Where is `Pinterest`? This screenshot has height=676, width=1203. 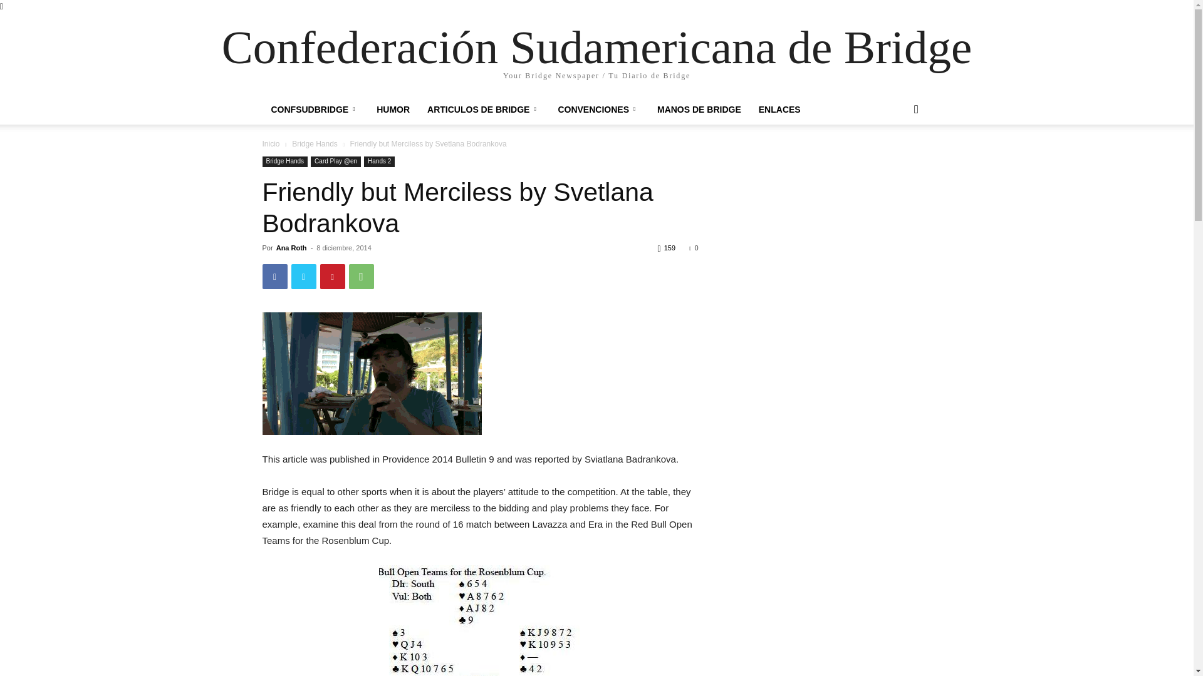 Pinterest is located at coordinates (332, 277).